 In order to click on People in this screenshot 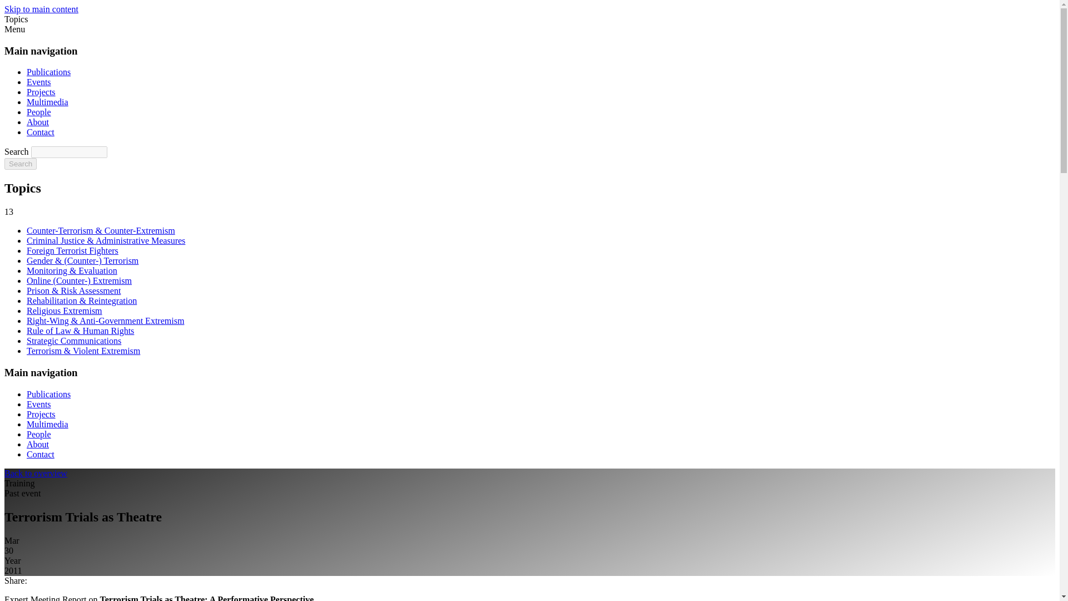, I will do `click(39, 112)`.